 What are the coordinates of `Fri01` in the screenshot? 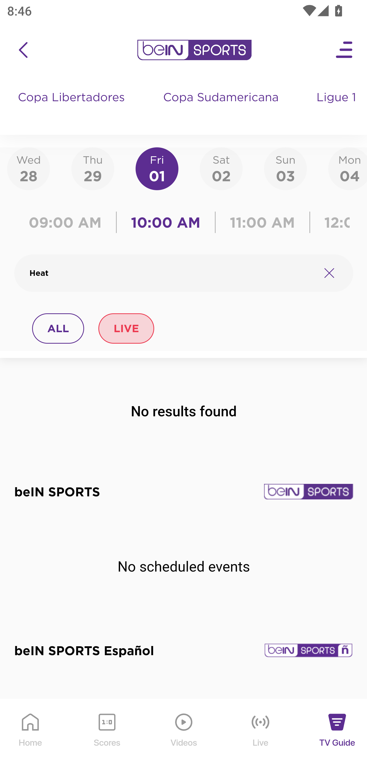 It's located at (157, 168).